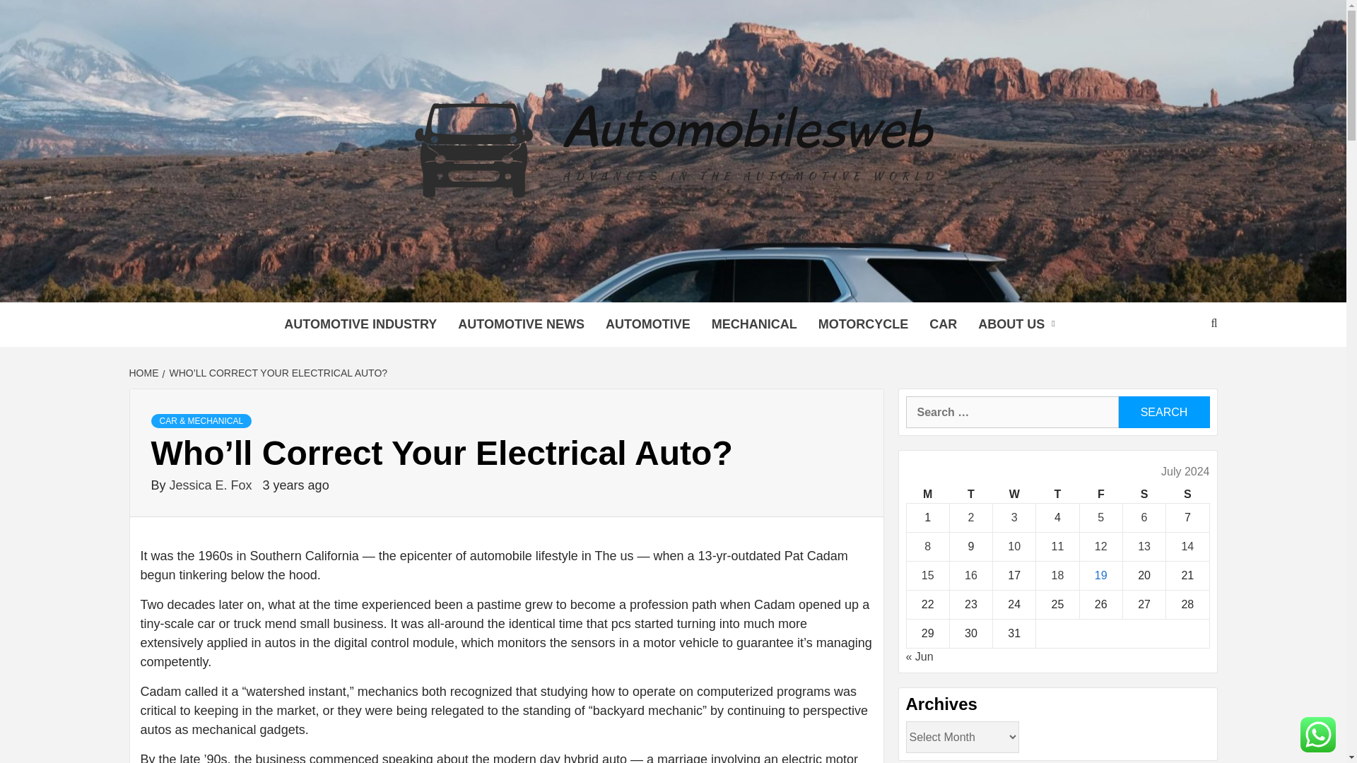  I want to click on AUTOMOTIVE NEWS, so click(522, 324).